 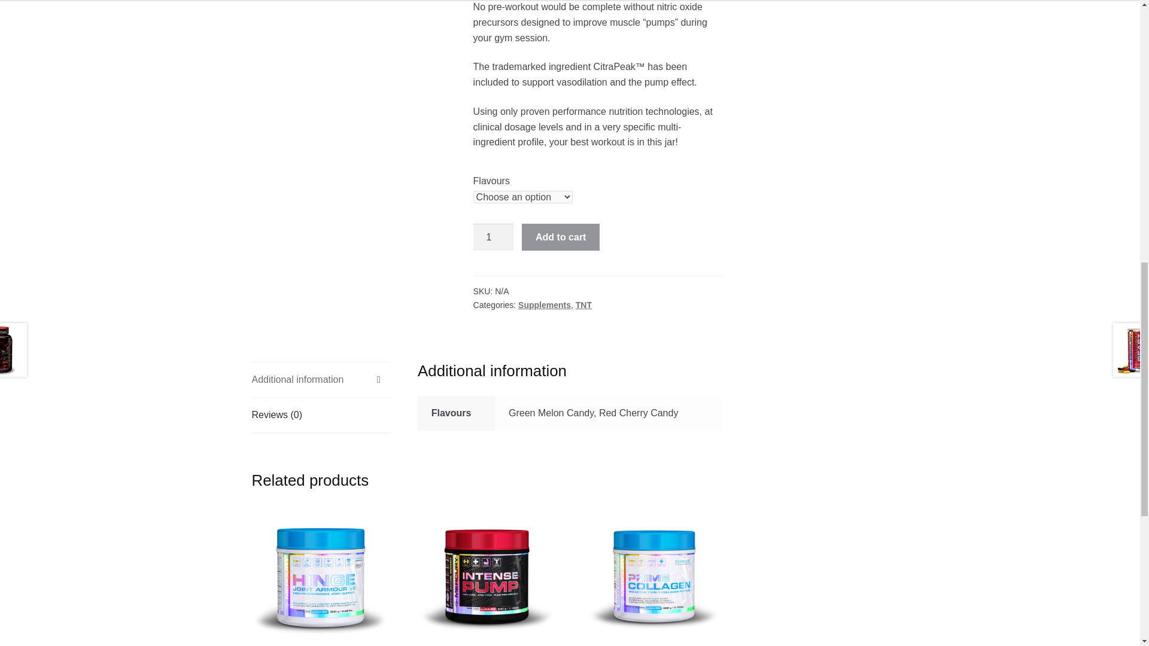 What do you see at coordinates (321, 379) in the screenshot?
I see `Add to cart` at bounding box center [321, 379].